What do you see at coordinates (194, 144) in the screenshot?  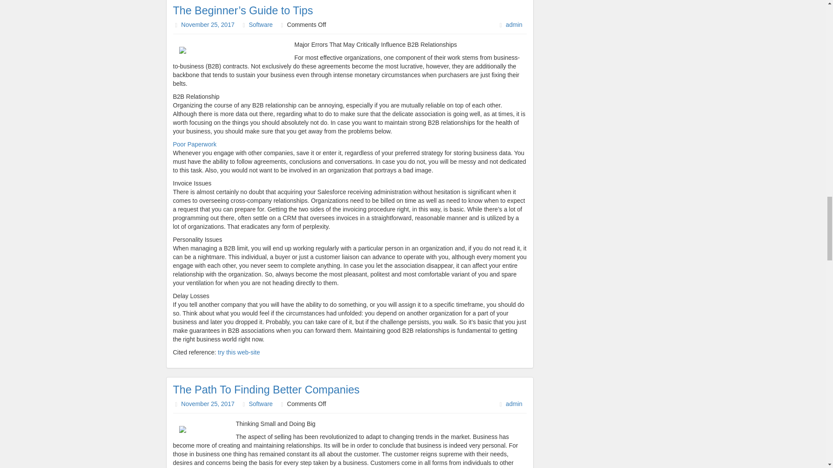 I see `Poor Paperwork` at bounding box center [194, 144].